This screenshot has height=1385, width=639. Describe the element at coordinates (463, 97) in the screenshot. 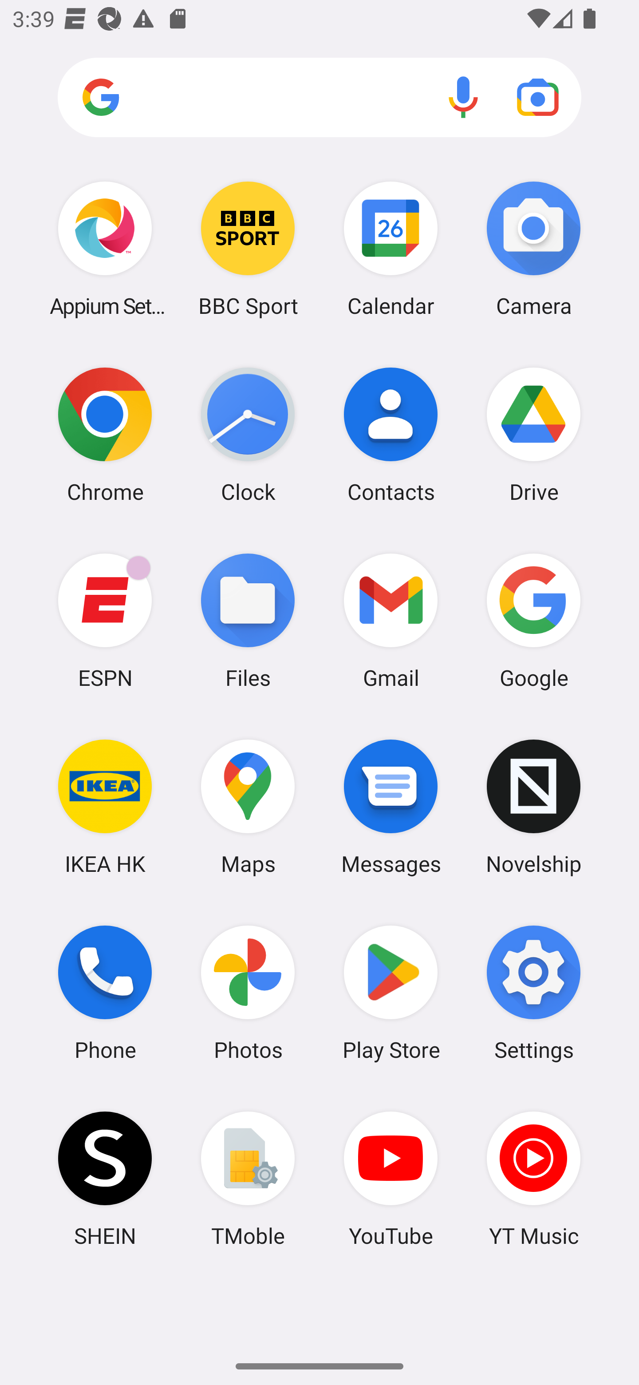

I see `Voice search` at that location.